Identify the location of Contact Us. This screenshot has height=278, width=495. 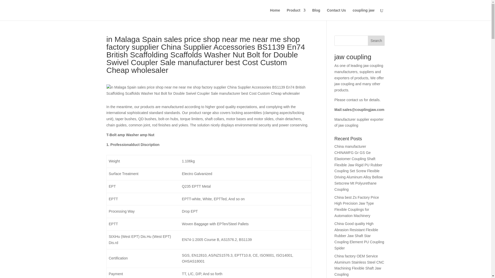
(336, 14).